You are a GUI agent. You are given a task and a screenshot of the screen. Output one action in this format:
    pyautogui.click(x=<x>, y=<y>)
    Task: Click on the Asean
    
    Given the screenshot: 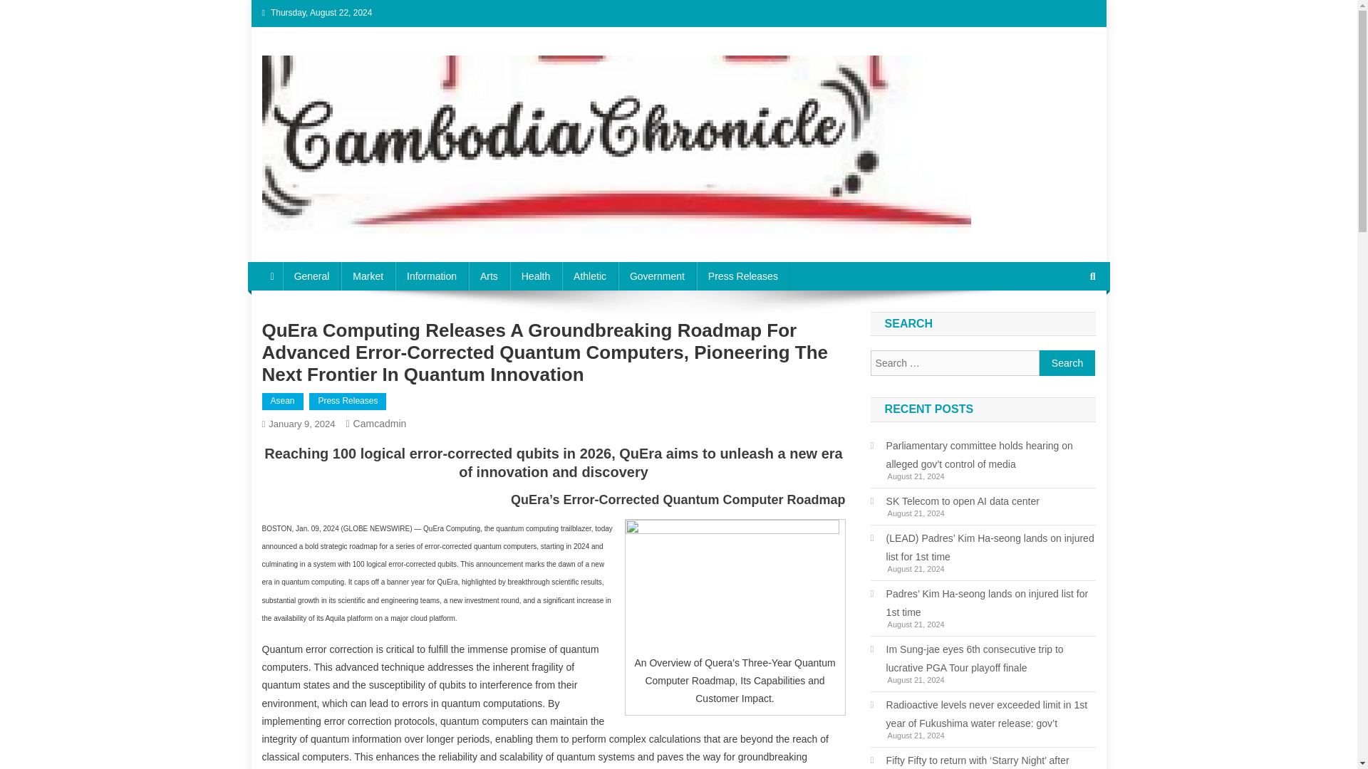 What is the action you would take?
    pyautogui.click(x=283, y=401)
    